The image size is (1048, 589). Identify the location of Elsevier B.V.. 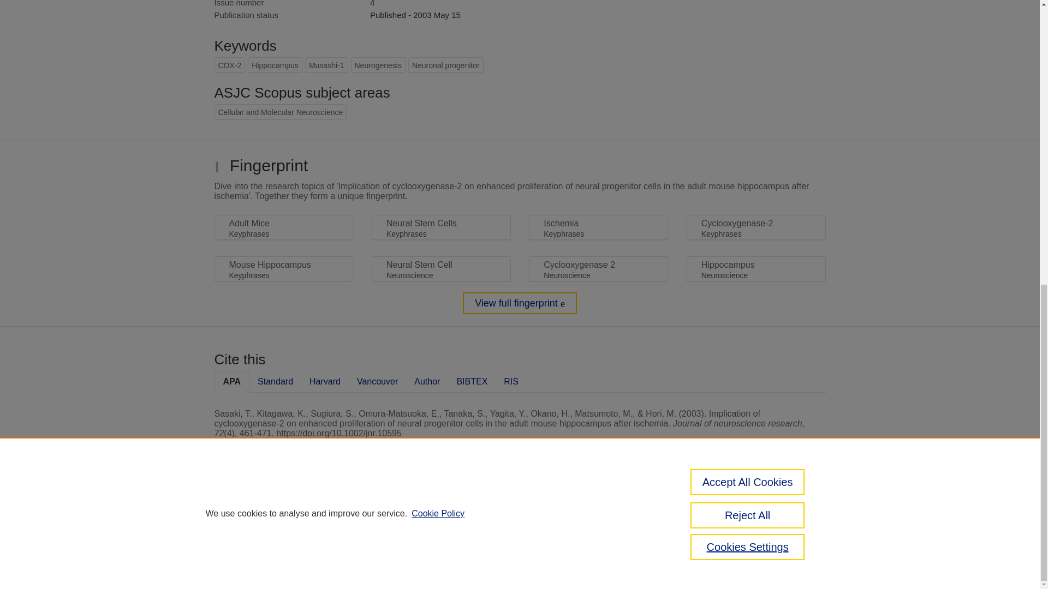
(365, 524).